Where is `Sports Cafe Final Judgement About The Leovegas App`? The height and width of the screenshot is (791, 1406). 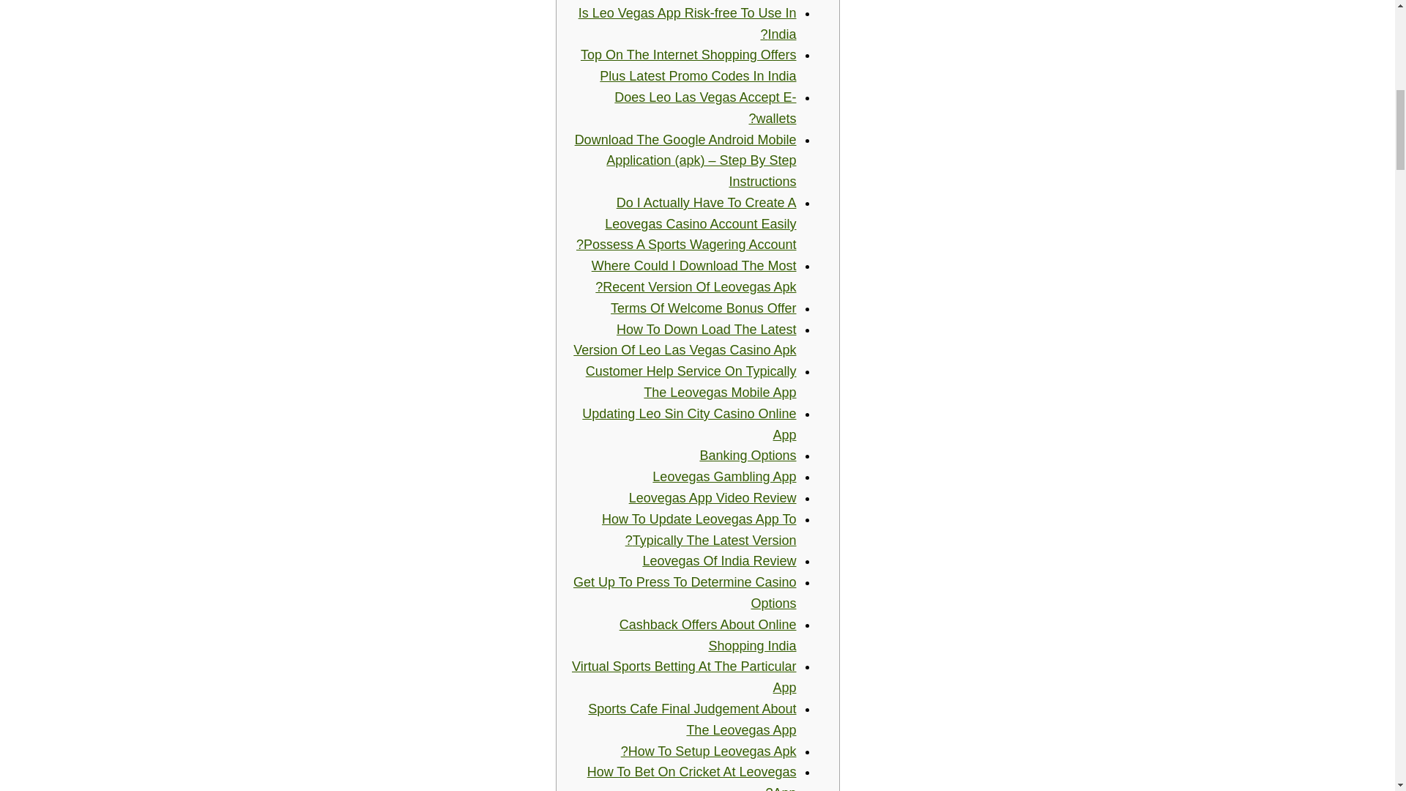 Sports Cafe Final Judgement About The Leovegas App is located at coordinates (691, 719).